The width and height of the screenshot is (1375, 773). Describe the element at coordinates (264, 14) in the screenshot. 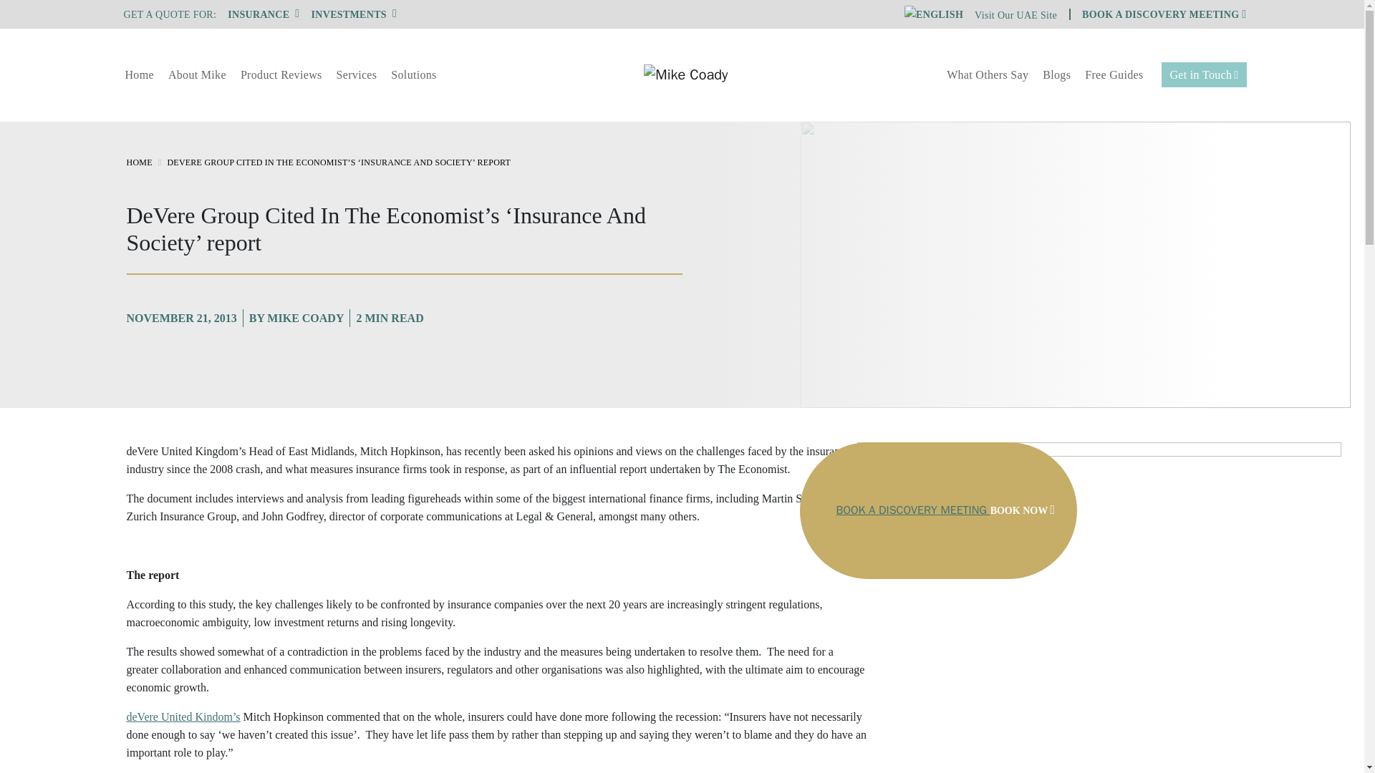

I see `INSURANCE` at that location.